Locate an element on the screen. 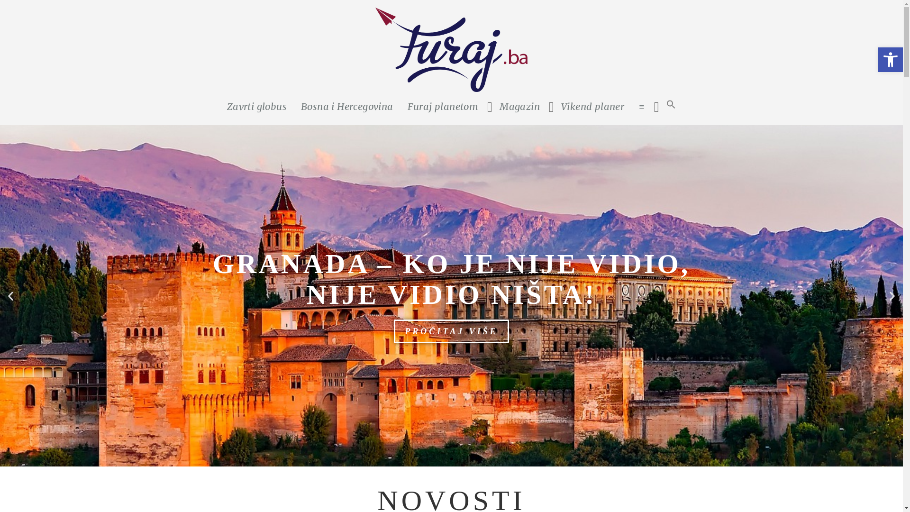 This screenshot has width=910, height=512. Bosna i Hercegovina is located at coordinates (347, 107).